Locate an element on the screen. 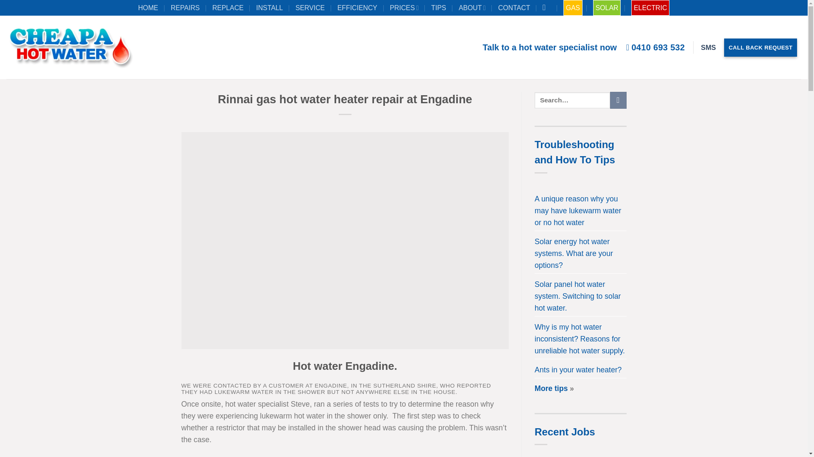 The image size is (814, 457). 0410 693 532 is located at coordinates (655, 47).